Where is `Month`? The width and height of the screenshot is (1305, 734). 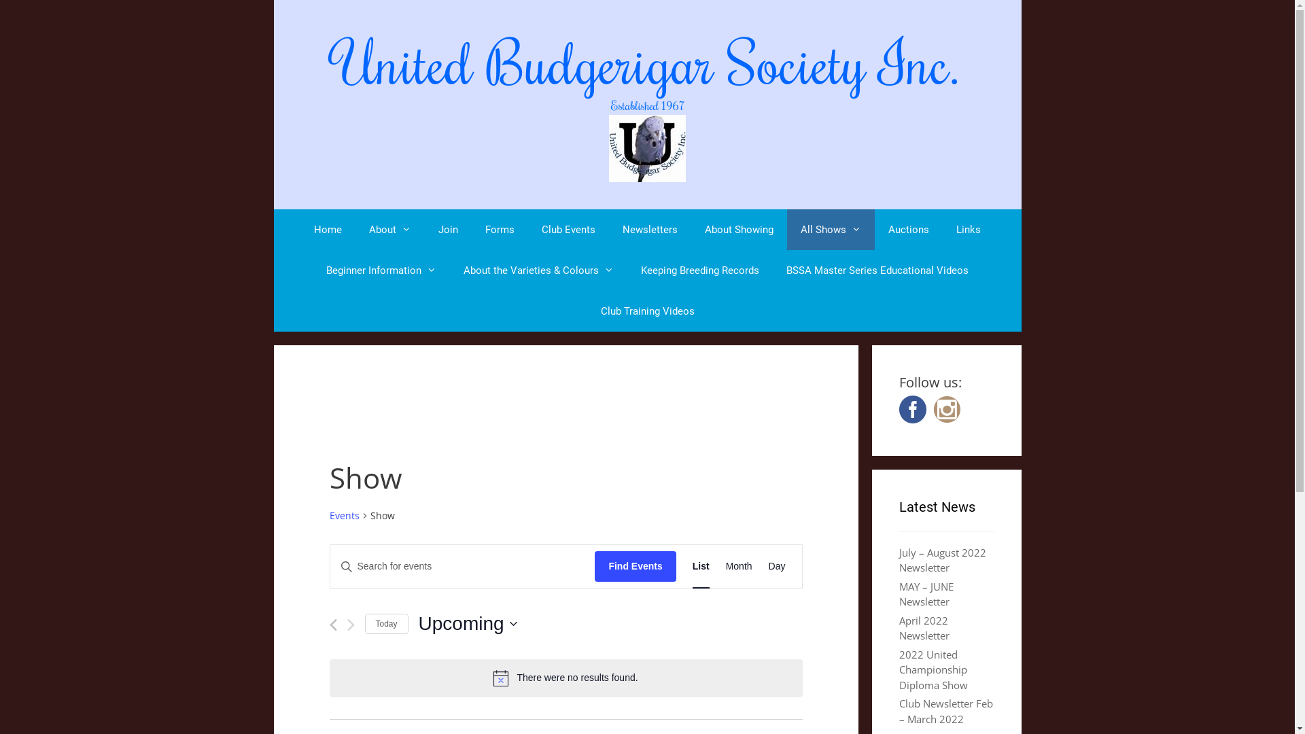
Month is located at coordinates (739, 567).